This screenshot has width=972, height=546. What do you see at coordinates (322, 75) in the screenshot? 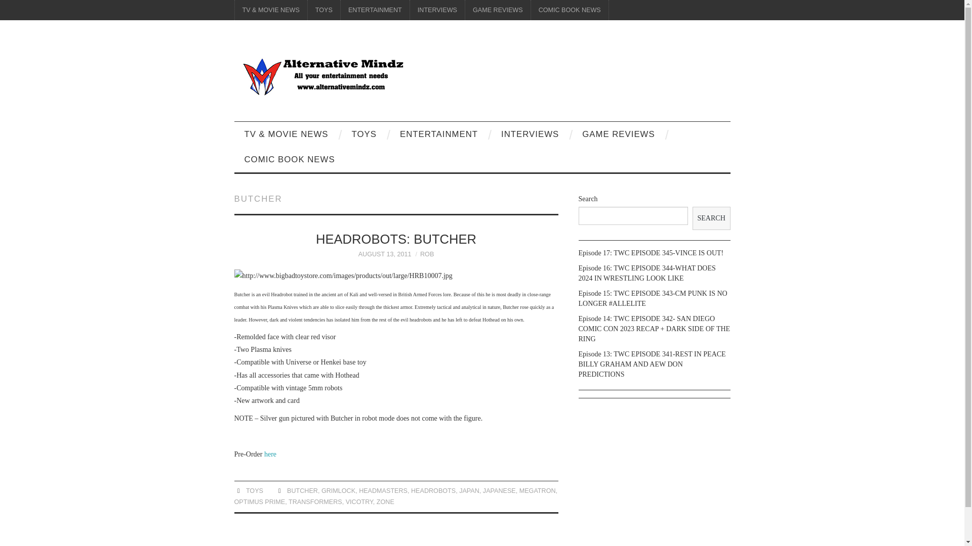
I see `Alternative Mindz` at bounding box center [322, 75].